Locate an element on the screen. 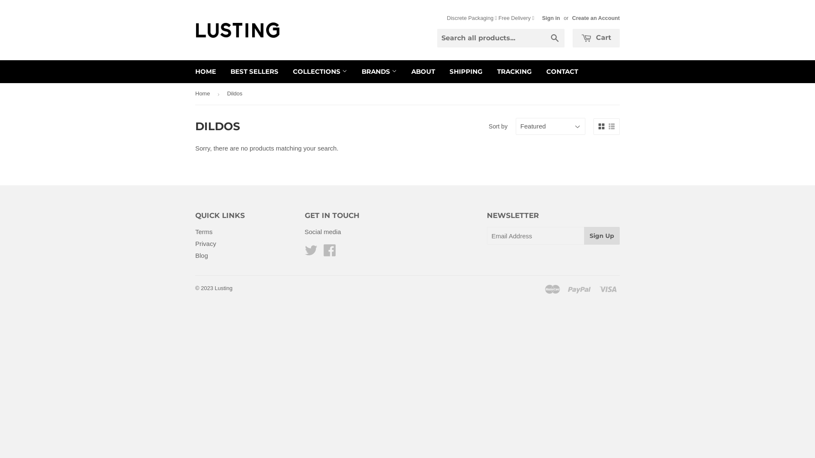 Image resolution: width=815 pixels, height=458 pixels. Blog is located at coordinates (201, 255).